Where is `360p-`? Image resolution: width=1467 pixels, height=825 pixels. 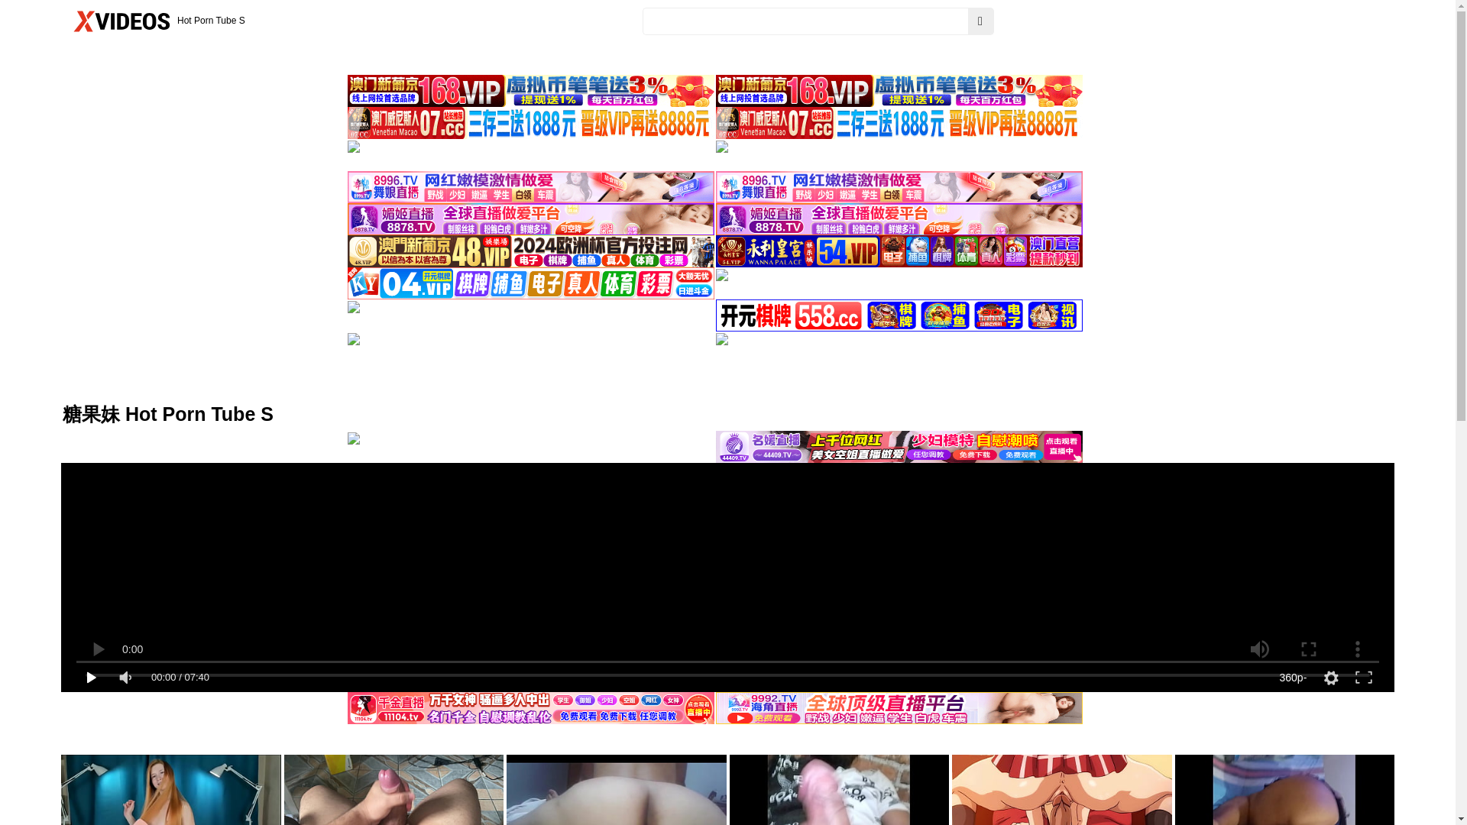 360p- is located at coordinates (1293, 678).